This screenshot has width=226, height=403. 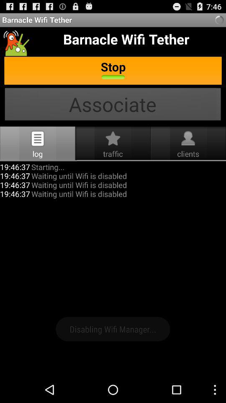 I want to click on select the icon which is just below the barnacle wifi tether, so click(x=16, y=43).